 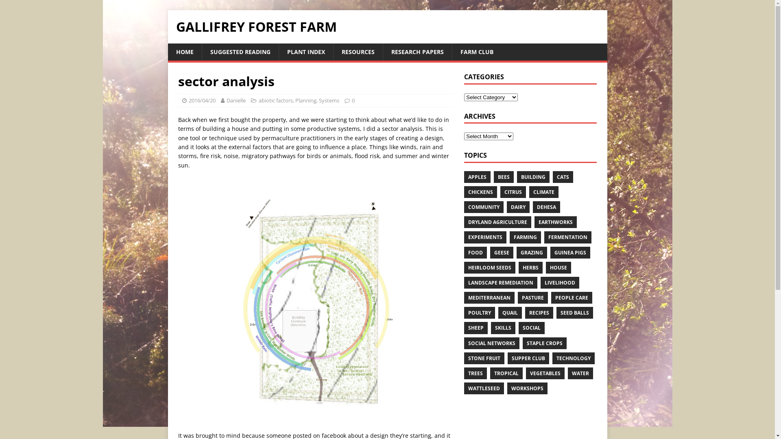 What do you see at coordinates (547, 207) in the screenshot?
I see `DEHESA` at bounding box center [547, 207].